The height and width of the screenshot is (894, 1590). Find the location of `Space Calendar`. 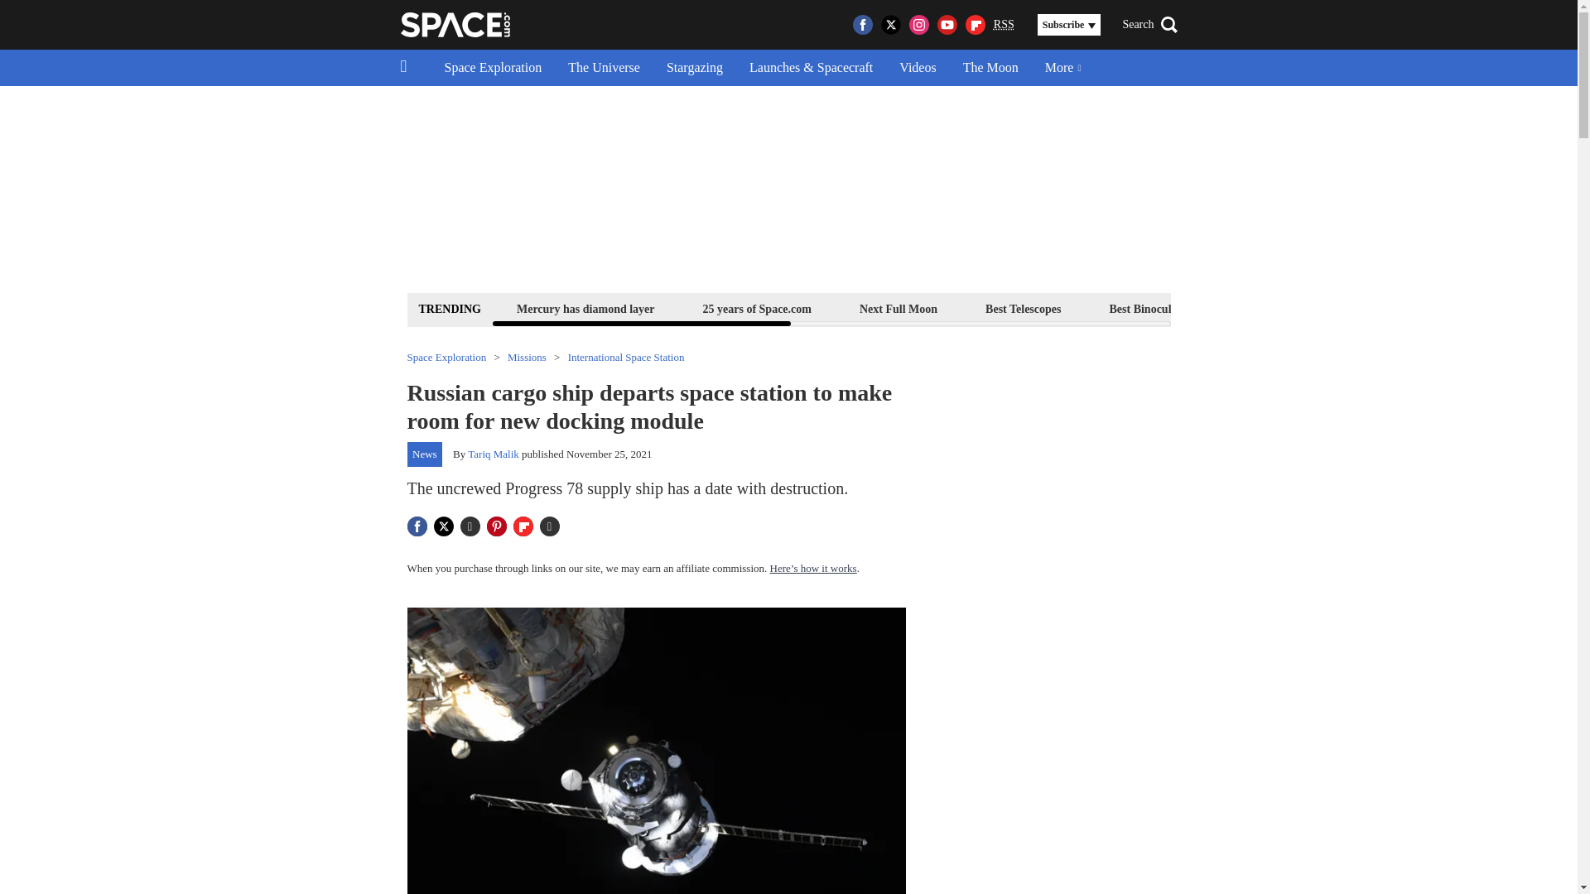

Space Calendar is located at coordinates (1421, 308).